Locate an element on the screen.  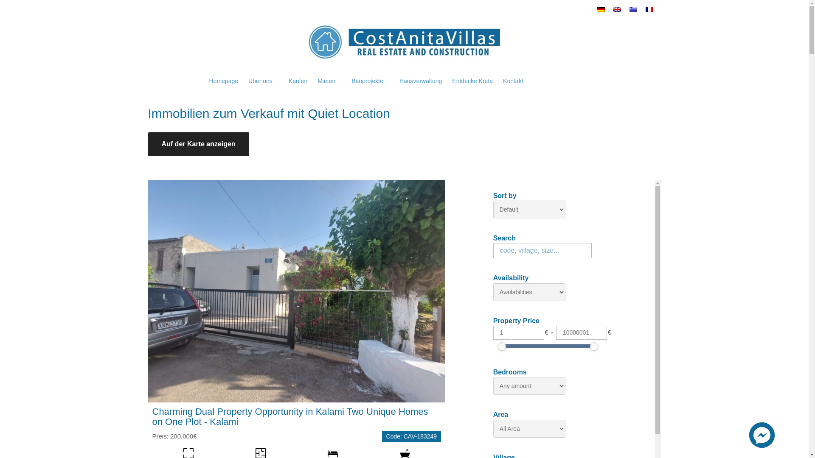
10000001 is located at coordinates (582, 332).